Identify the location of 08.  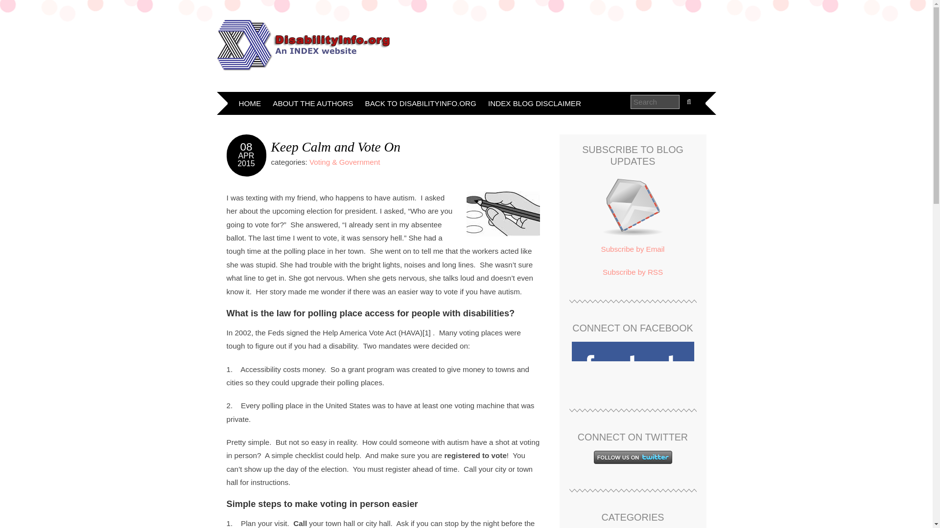
(247, 147).